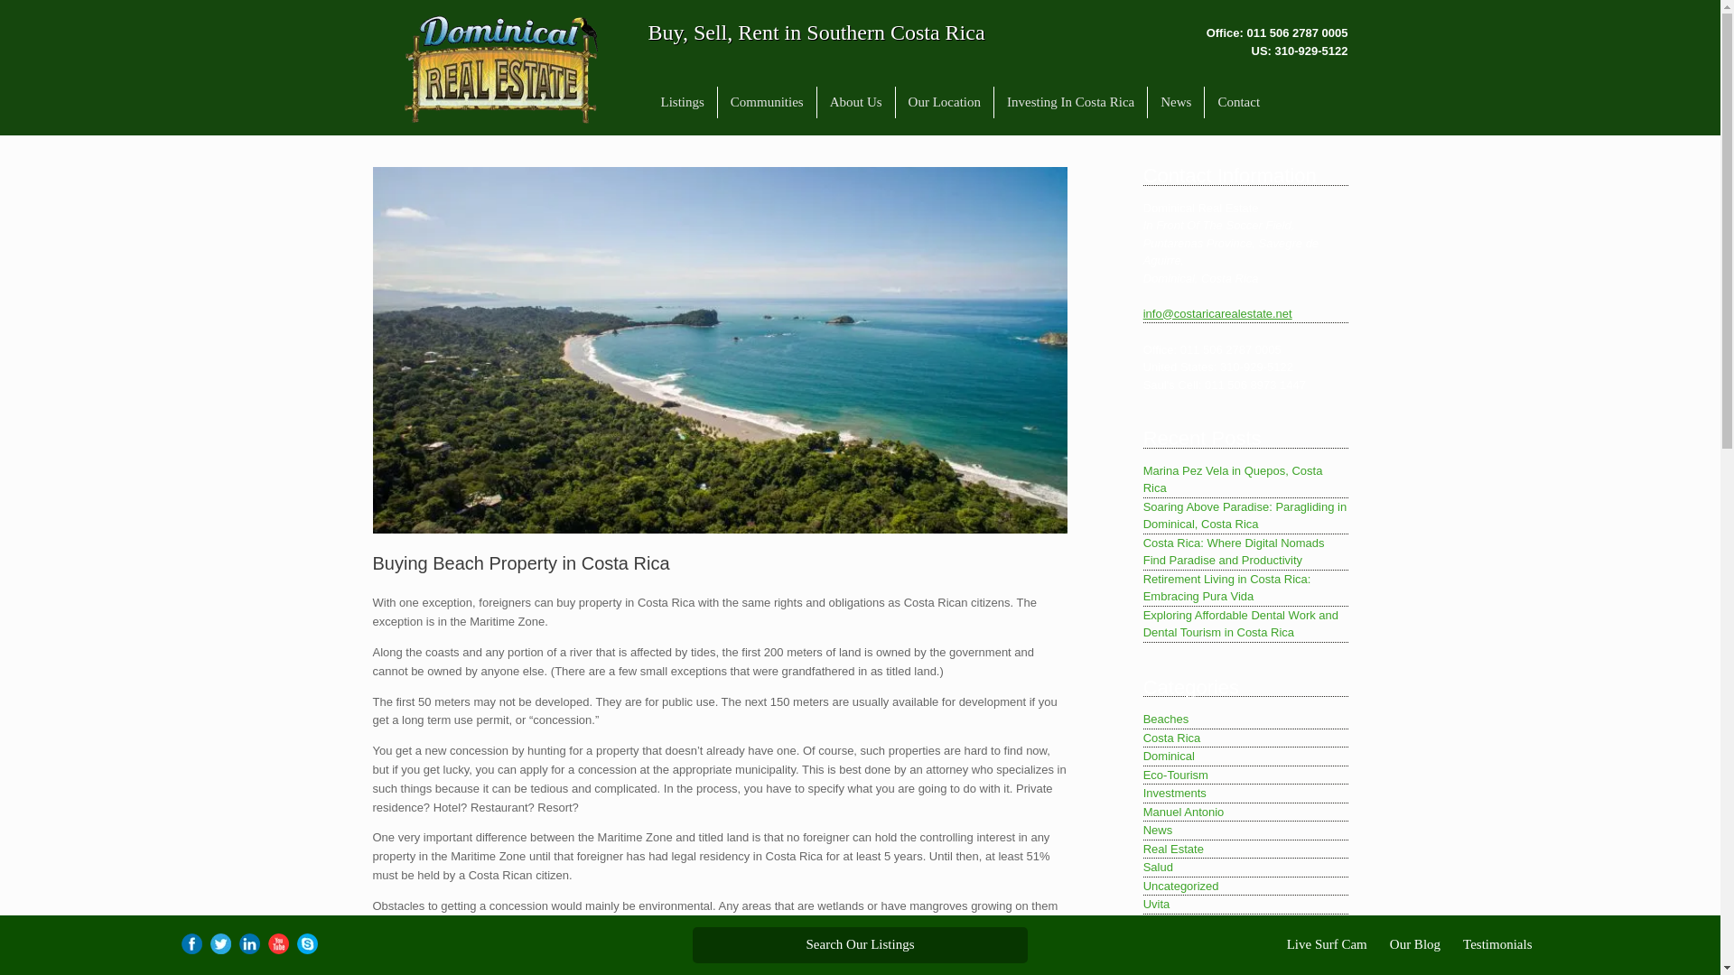 The height and width of the screenshot is (975, 1734). I want to click on Our Location, so click(945, 102).